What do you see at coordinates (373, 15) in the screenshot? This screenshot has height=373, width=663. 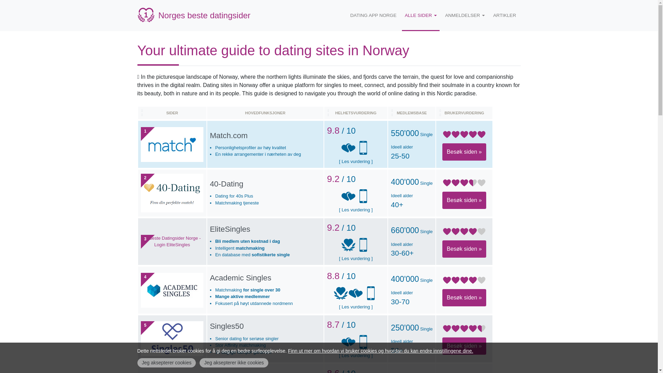 I see `Dating App Norge` at bounding box center [373, 15].